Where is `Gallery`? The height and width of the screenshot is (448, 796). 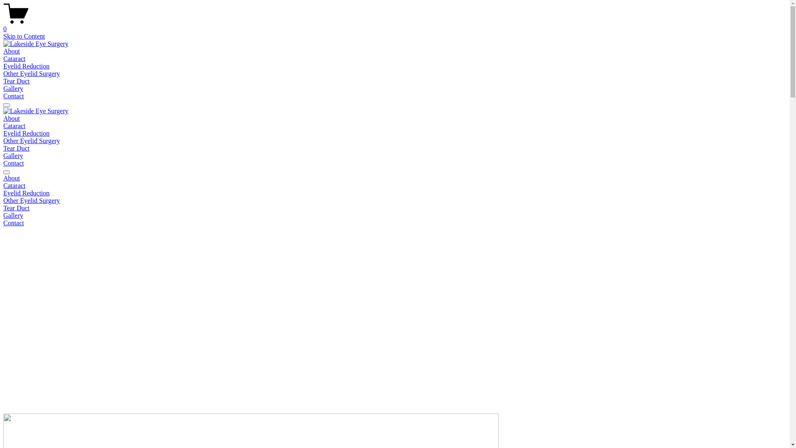
Gallery is located at coordinates (395, 216).